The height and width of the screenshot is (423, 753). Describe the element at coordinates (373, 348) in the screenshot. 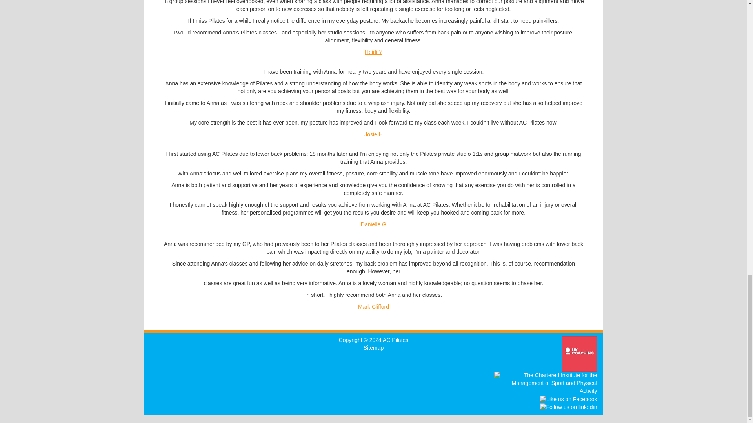

I see `Sitemap` at that location.